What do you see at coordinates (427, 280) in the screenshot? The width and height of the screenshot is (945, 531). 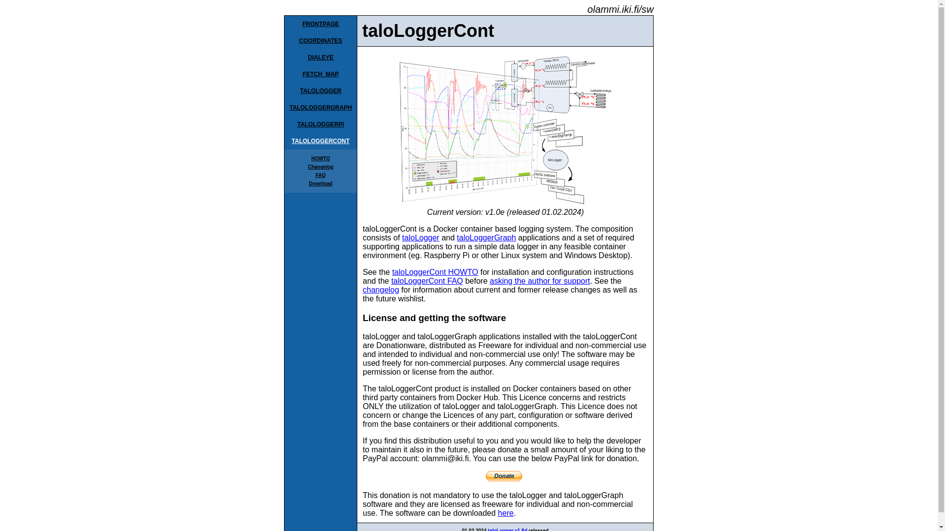 I see `taloLoggerCont FAQ` at bounding box center [427, 280].